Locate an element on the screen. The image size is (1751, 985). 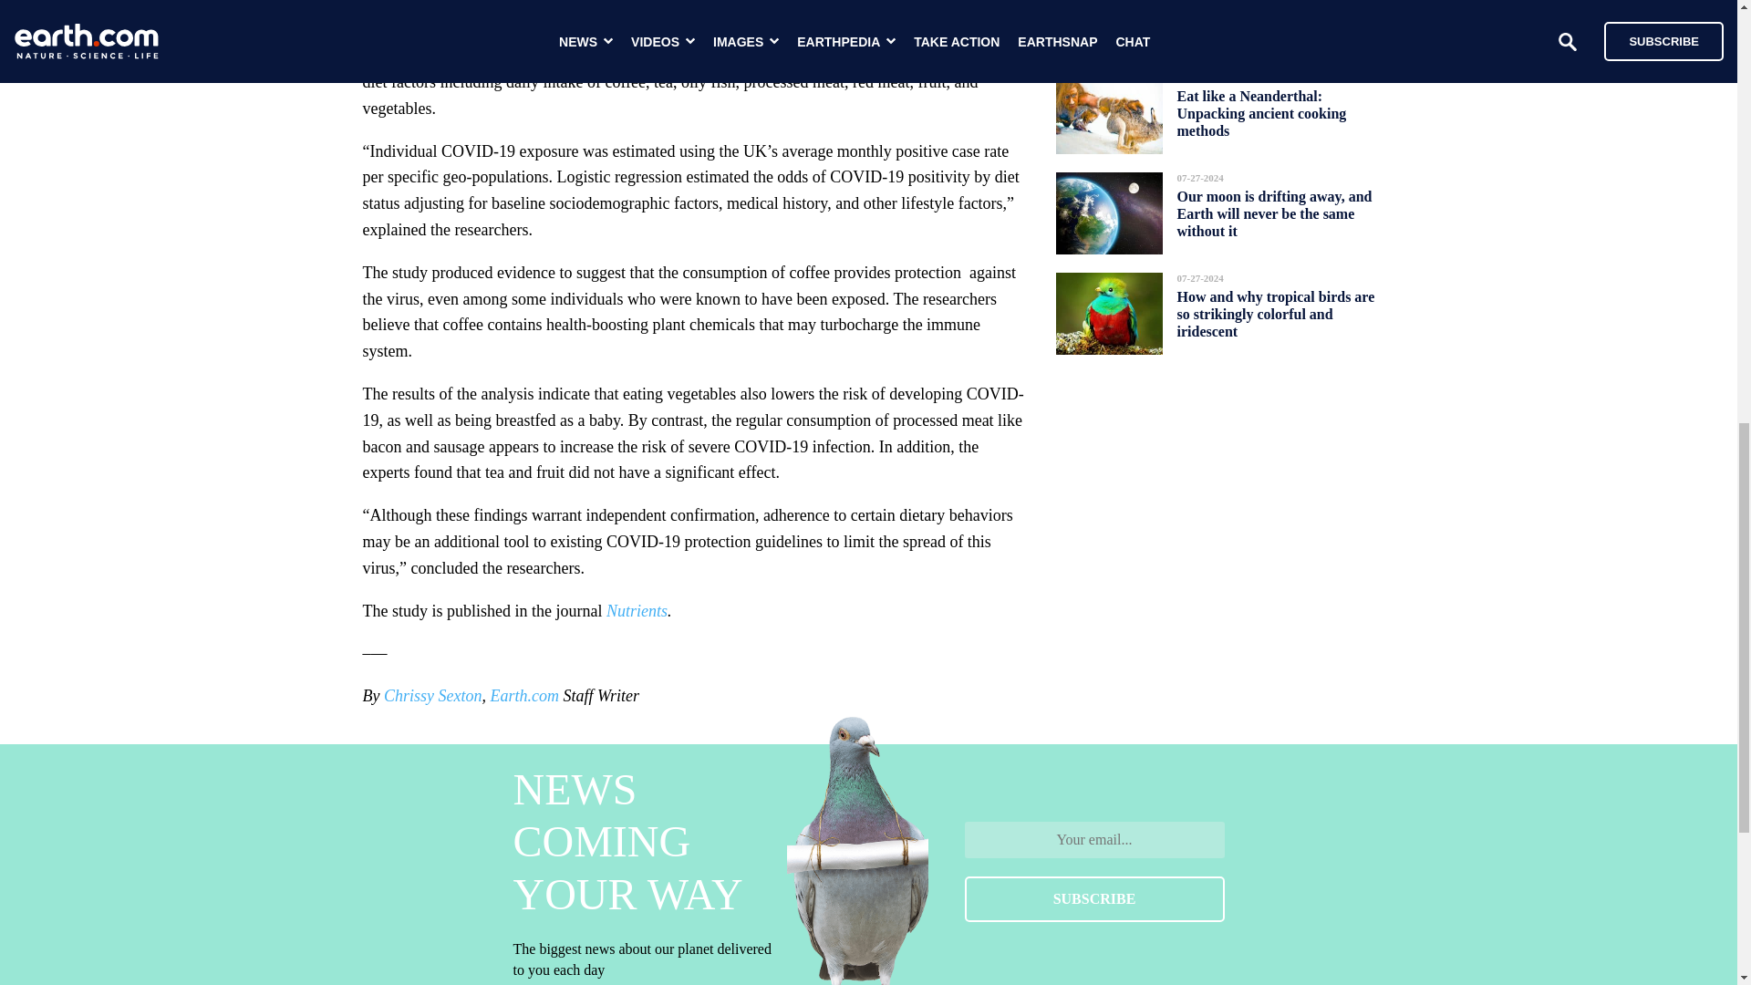
Chrissy Sexton is located at coordinates (432, 695).